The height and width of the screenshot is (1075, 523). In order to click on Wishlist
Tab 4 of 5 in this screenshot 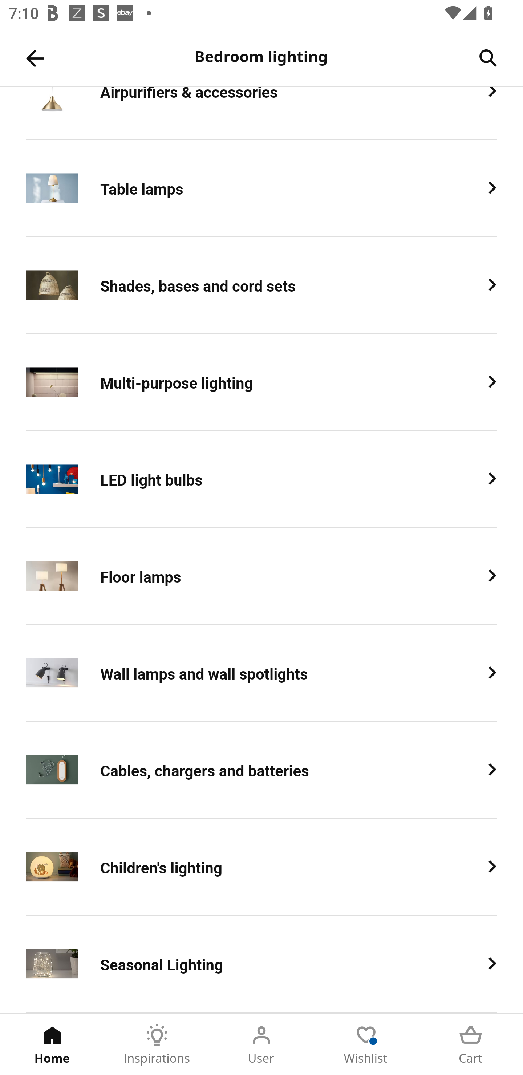, I will do `click(366, 1044)`.